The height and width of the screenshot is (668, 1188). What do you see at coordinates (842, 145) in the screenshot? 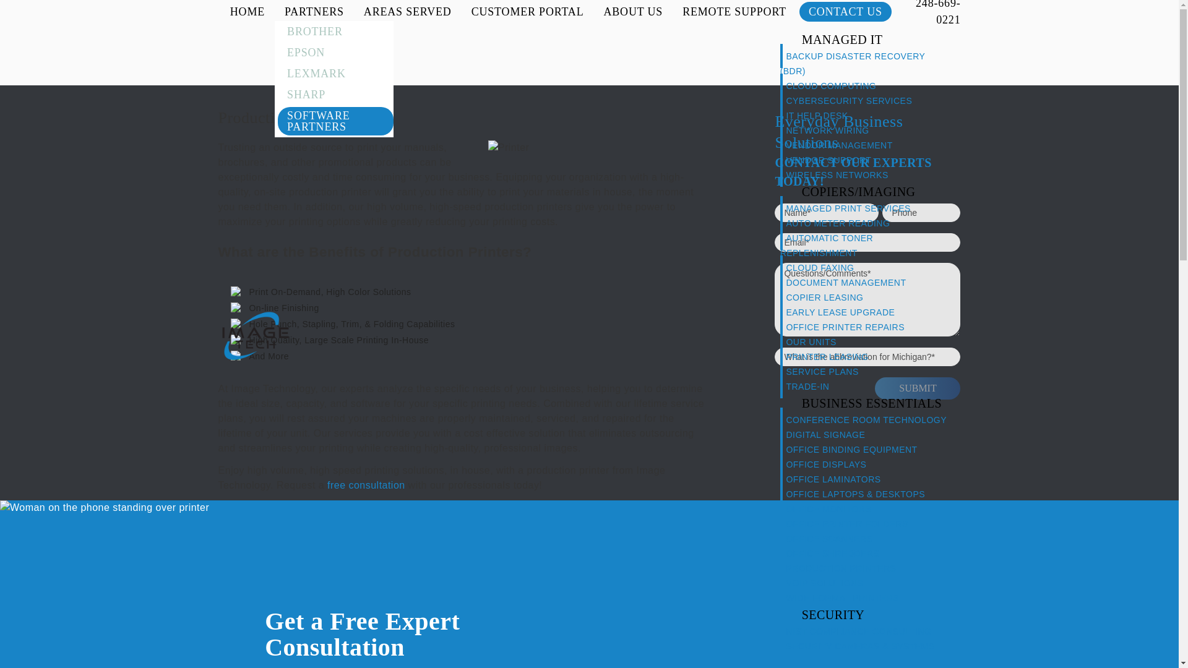
I see `VENDOR MANAGEMENT` at bounding box center [842, 145].